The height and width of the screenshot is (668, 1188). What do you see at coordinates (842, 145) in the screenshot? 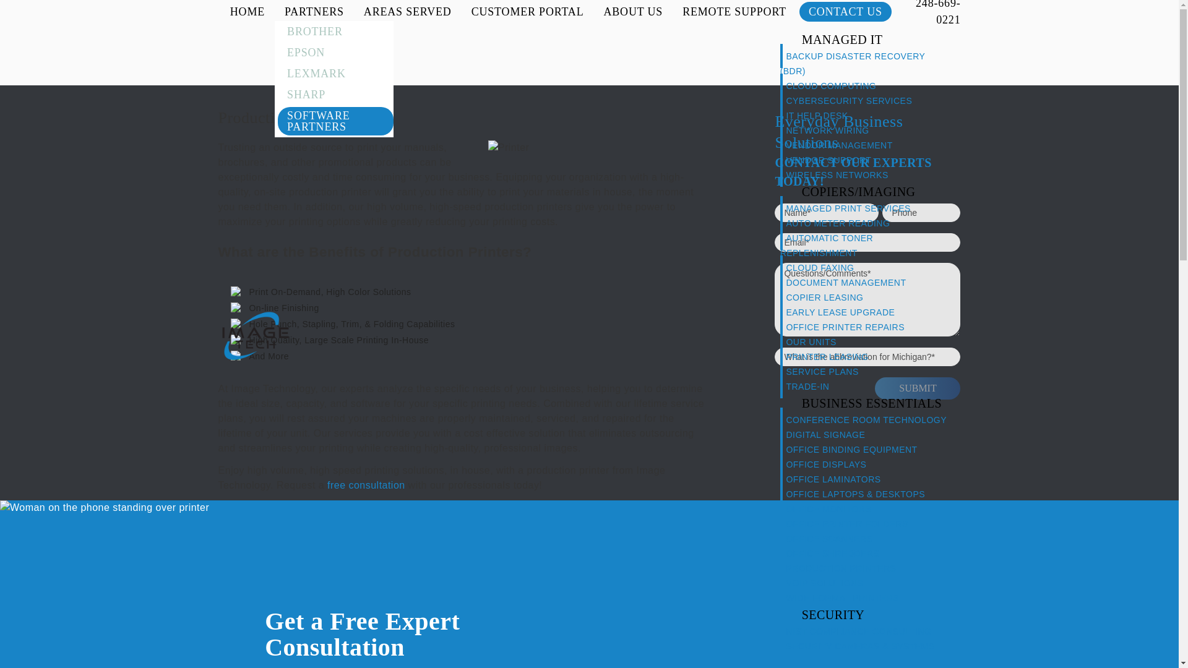
I see `VENDOR MANAGEMENT` at bounding box center [842, 145].